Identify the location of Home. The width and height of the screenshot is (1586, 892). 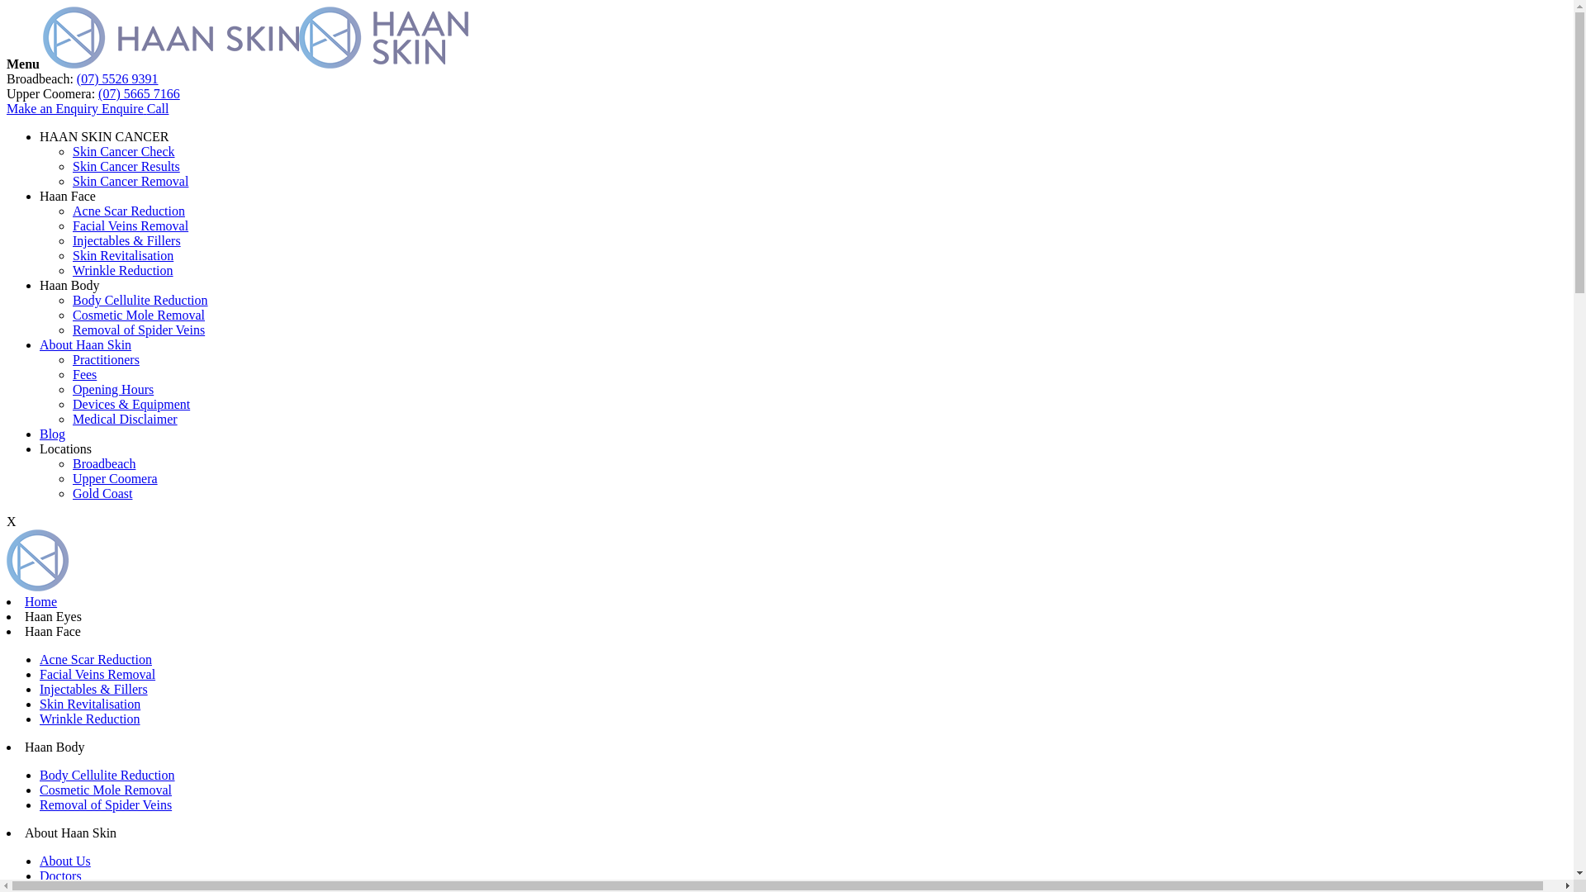
(41, 601).